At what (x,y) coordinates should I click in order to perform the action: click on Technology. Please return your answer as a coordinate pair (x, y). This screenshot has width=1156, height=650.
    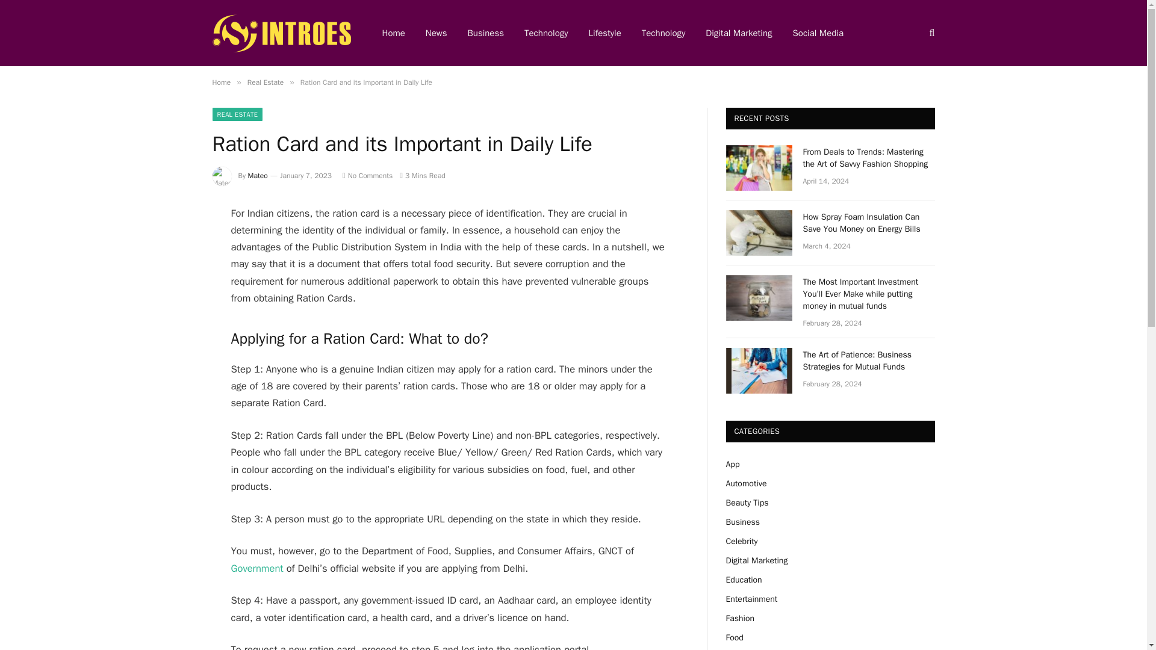
    Looking at the image, I should click on (663, 33).